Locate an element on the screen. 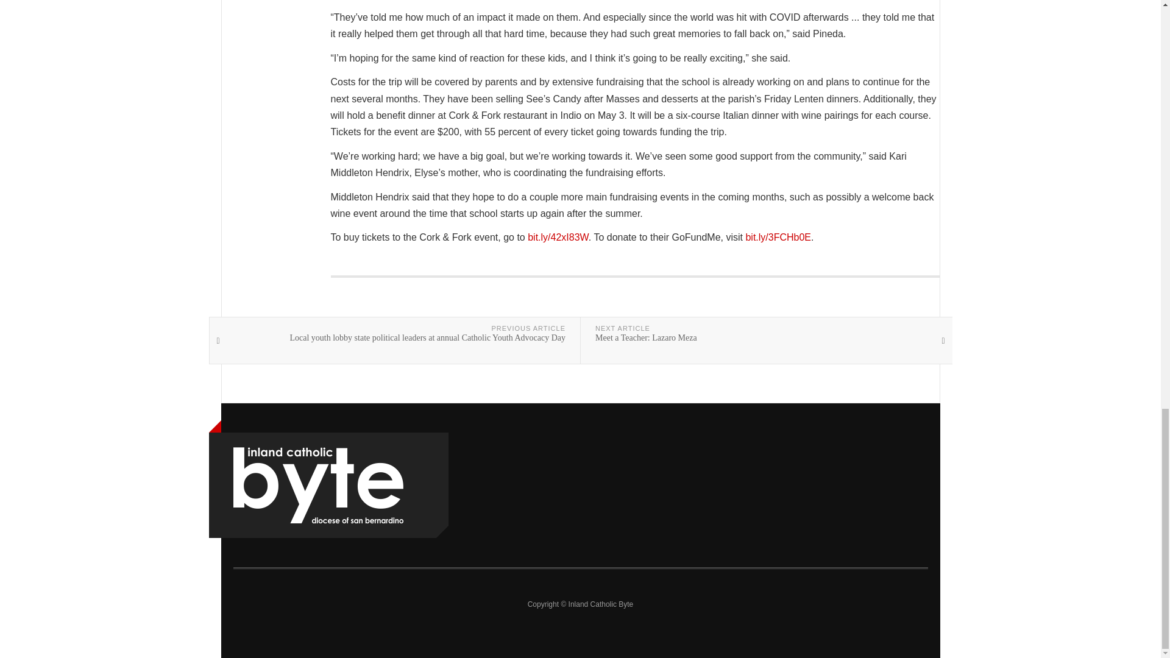 The height and width of the screenshot is (658, 1170). Inland Catholic Byte is located at coordinates (317, 485).